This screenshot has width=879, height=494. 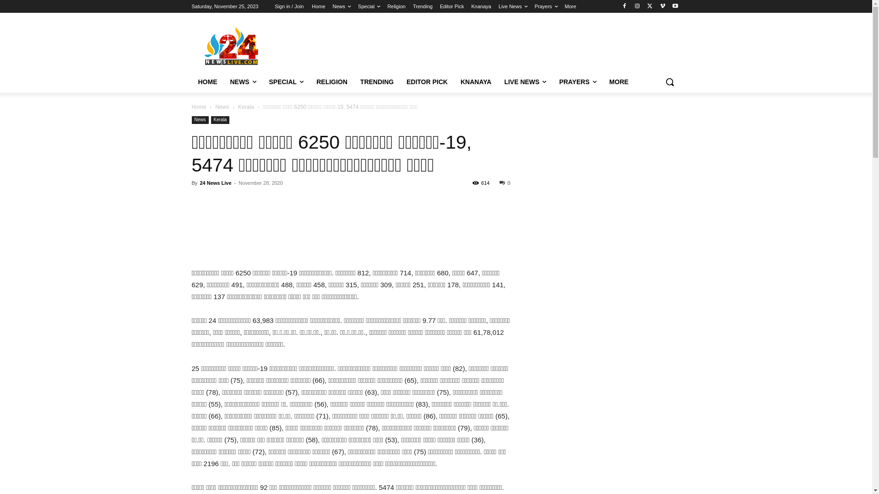 I want to click on Youtube, so click(x=676, y=6).